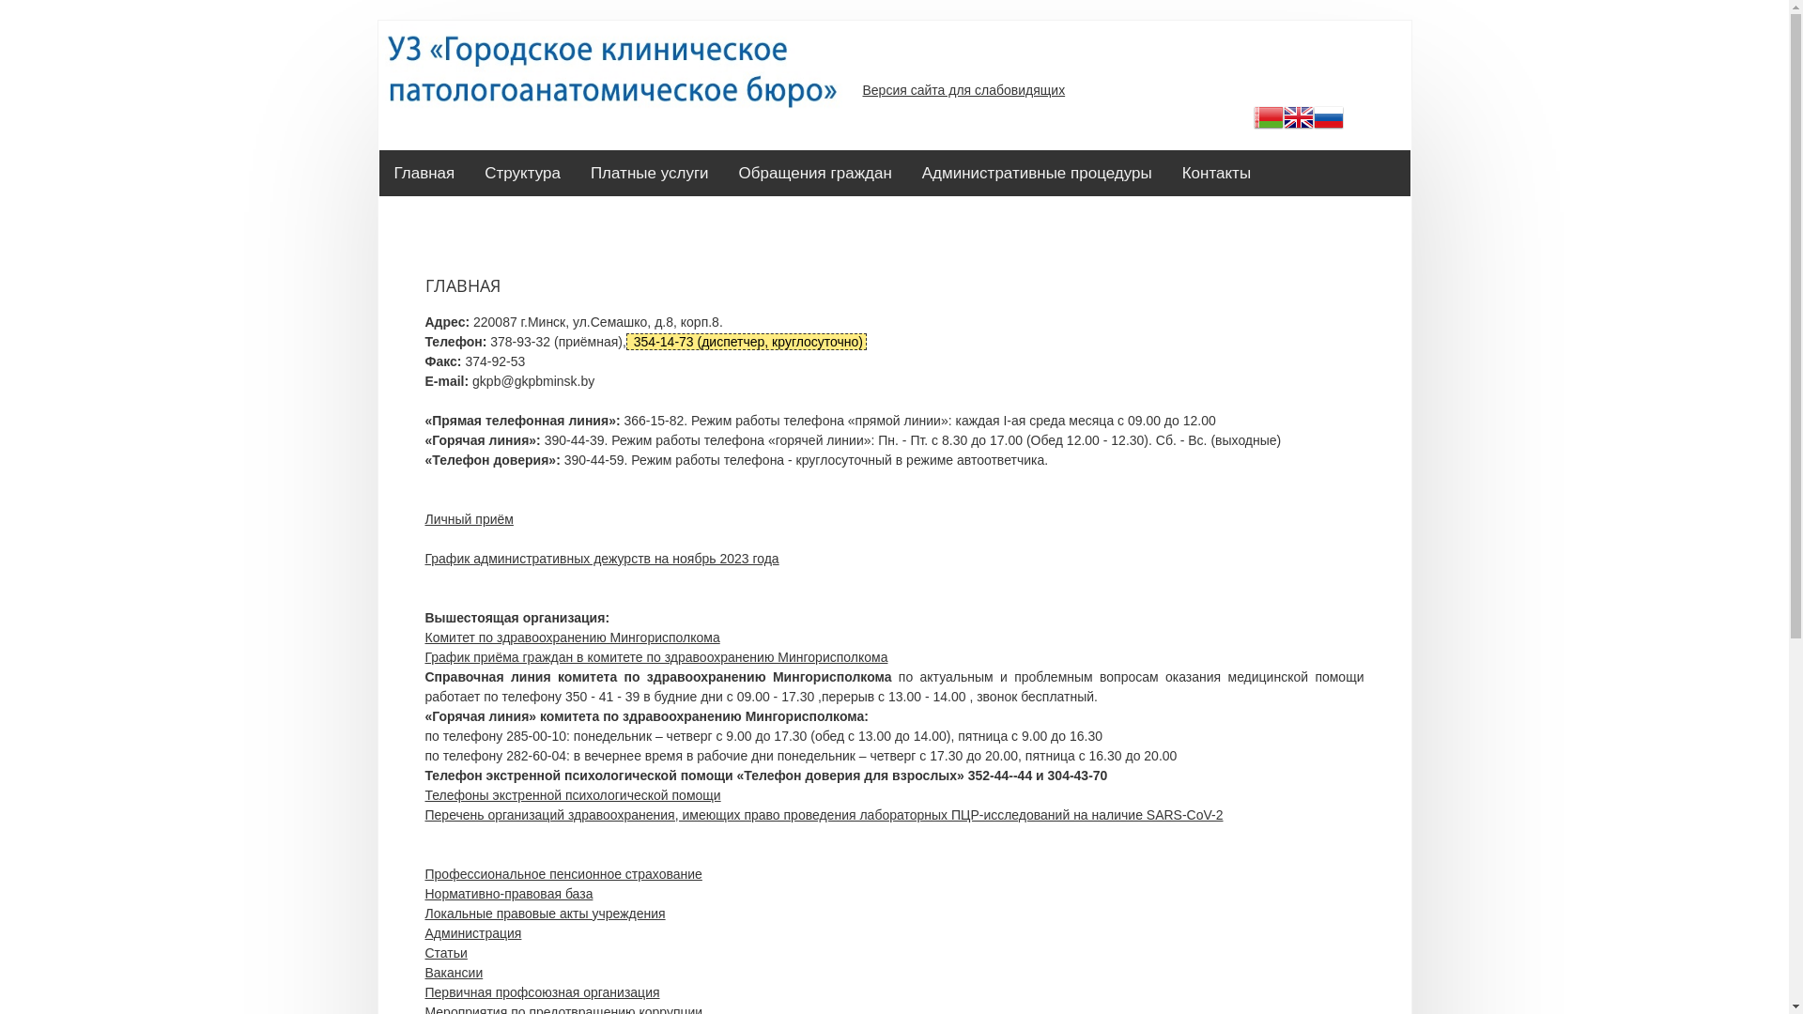  Describe the element at coordinates (1329, 120) in the screenshot. I see `Russian` at that location.